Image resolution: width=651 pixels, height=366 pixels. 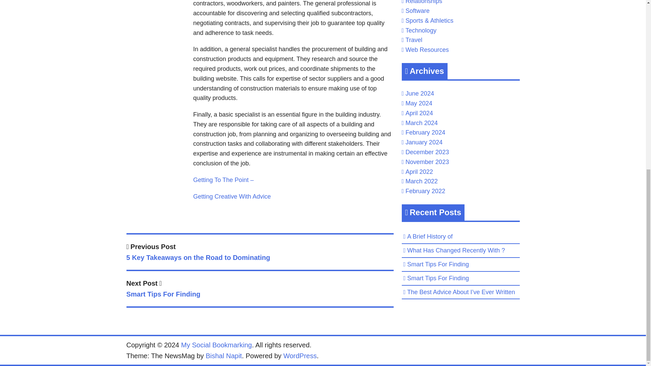 I want to click on Software, so click(x=418, y=11).